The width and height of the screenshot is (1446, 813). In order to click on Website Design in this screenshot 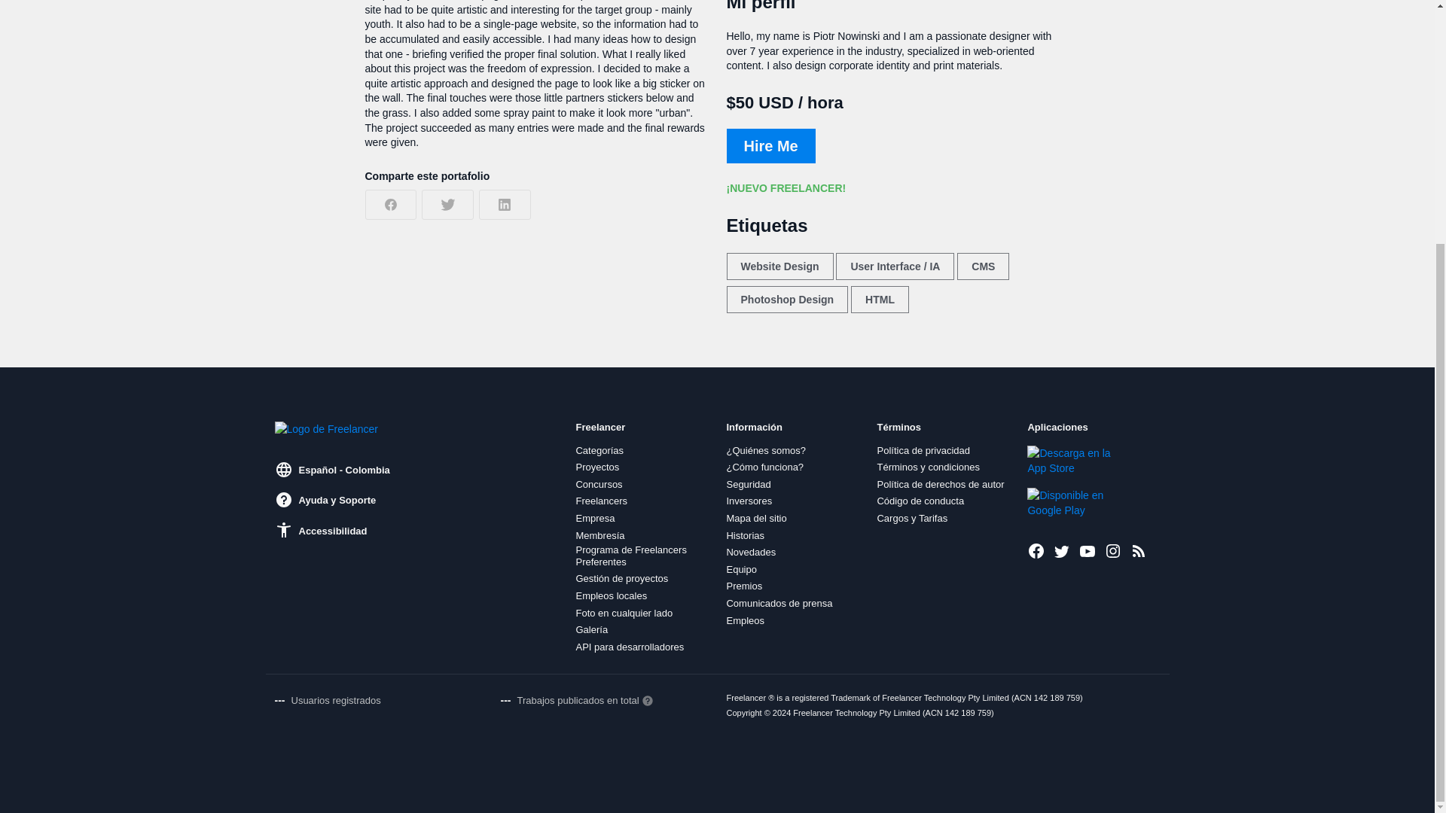, I will do `click(779, 266)`.